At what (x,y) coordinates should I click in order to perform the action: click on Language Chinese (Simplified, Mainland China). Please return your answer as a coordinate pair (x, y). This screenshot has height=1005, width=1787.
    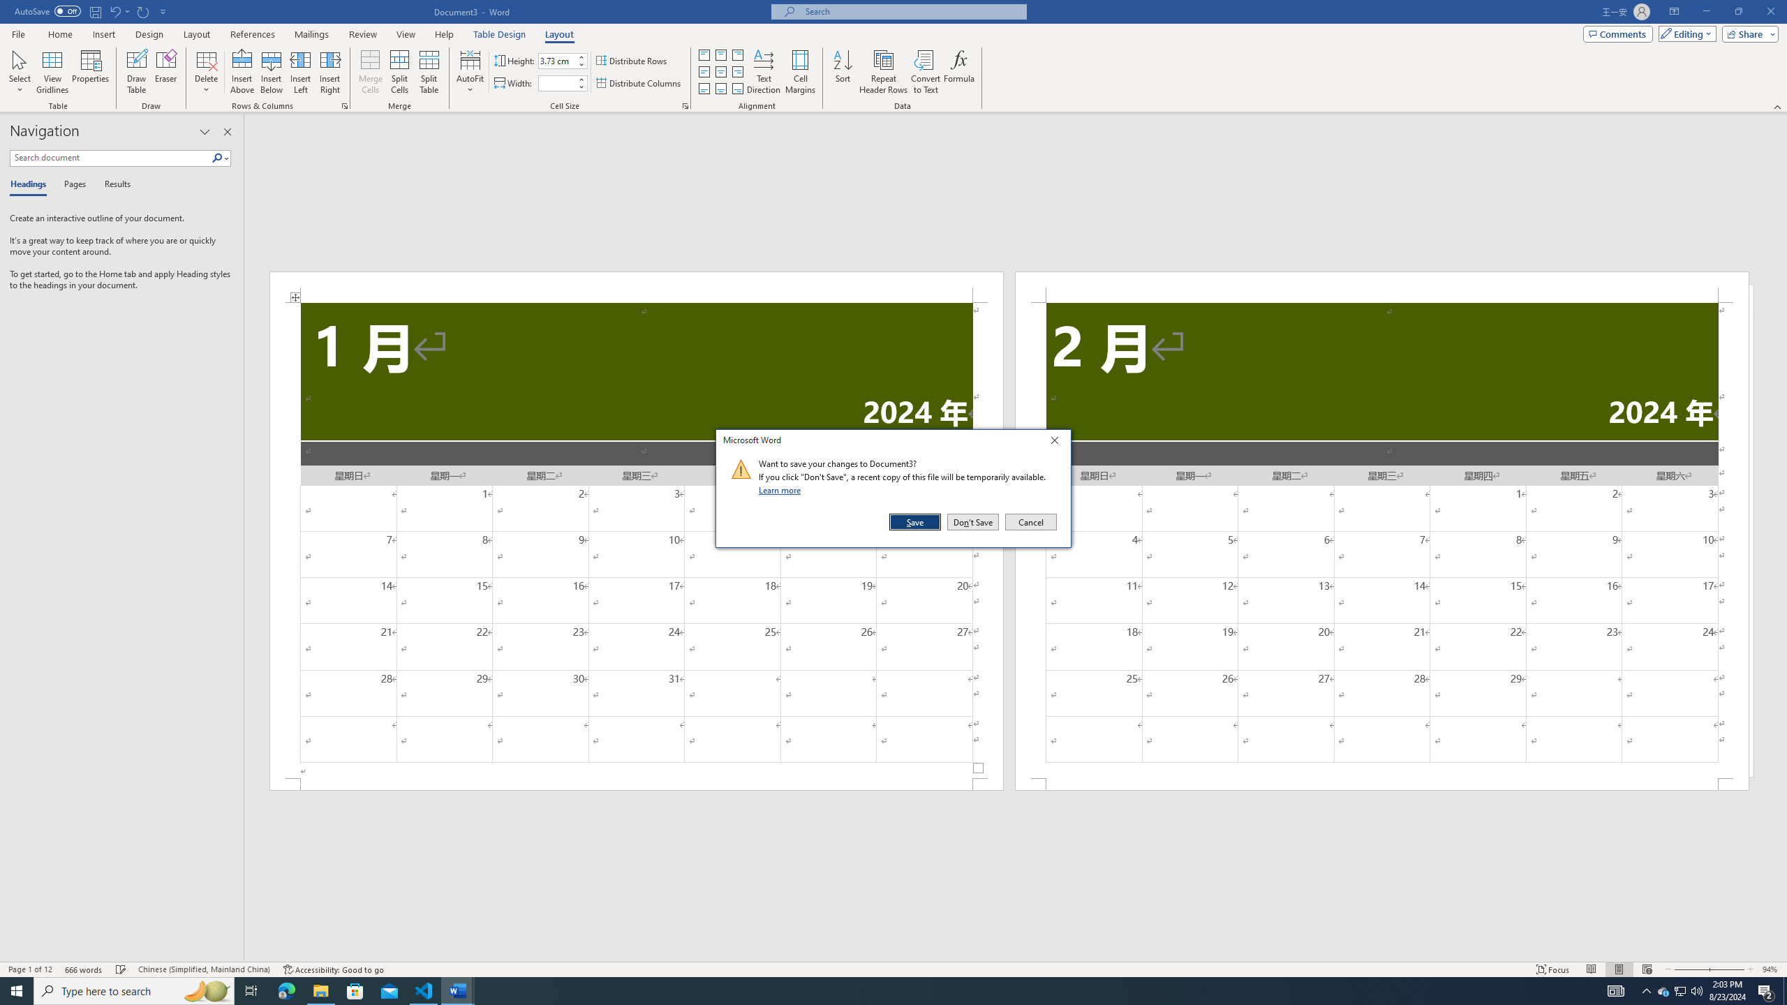
    Looking at the image, I should click on (204, 969).